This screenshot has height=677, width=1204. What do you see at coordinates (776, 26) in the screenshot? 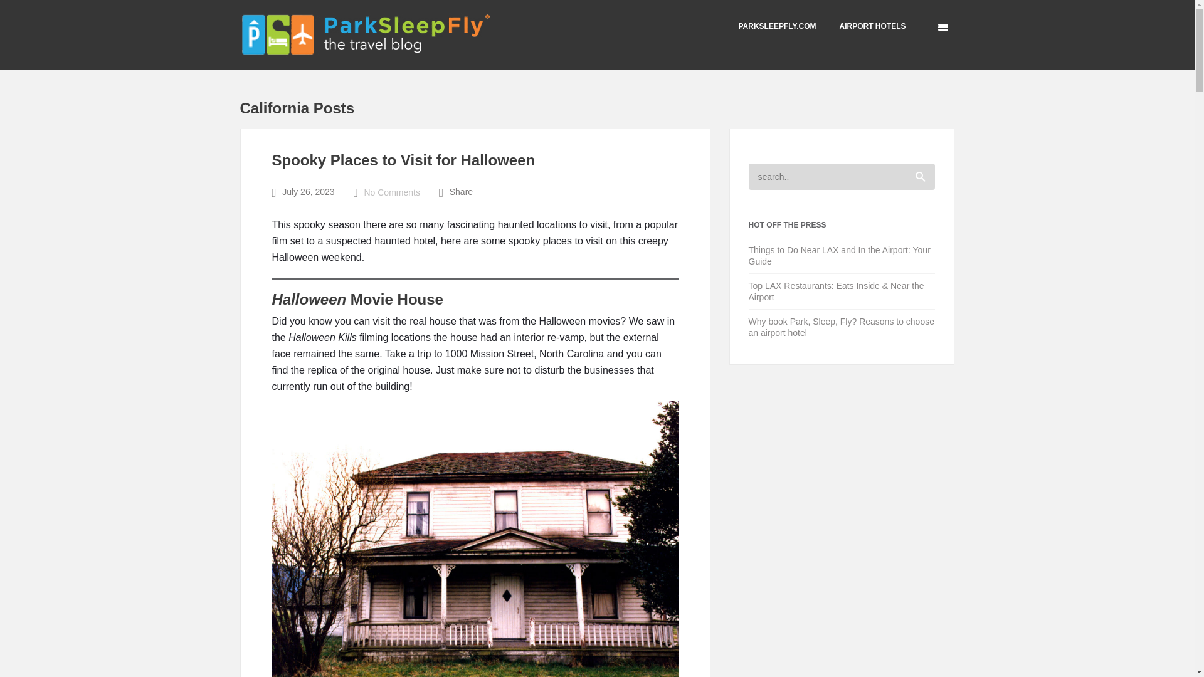
I see `PARKSLEEPFLY.COM` at bounding box center [776, 26].